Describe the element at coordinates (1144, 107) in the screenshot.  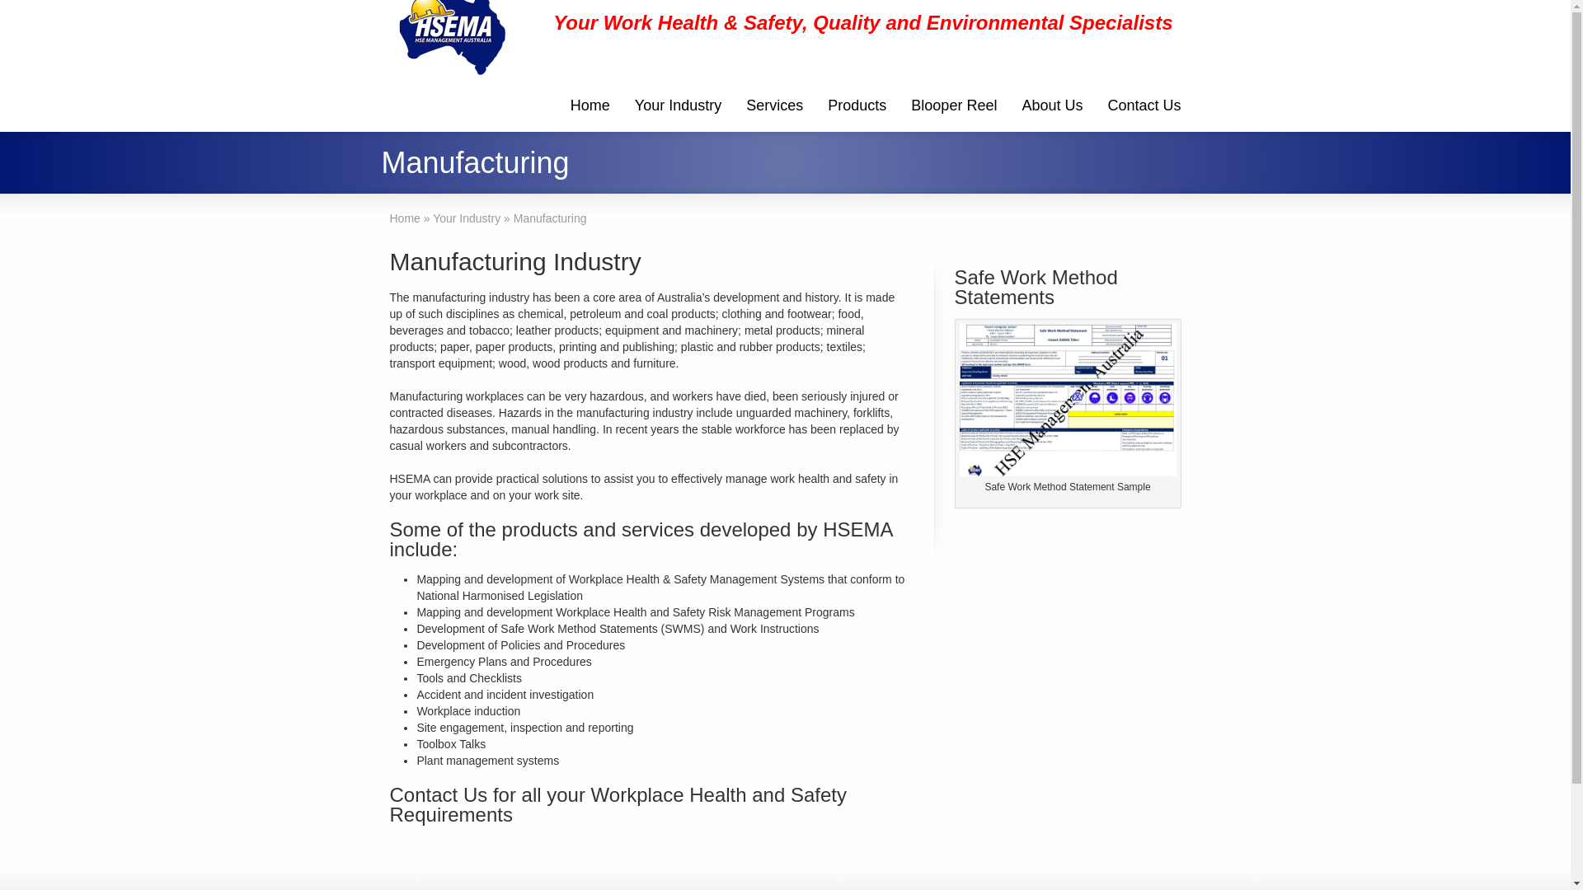
I see `Contact Us` at that location.